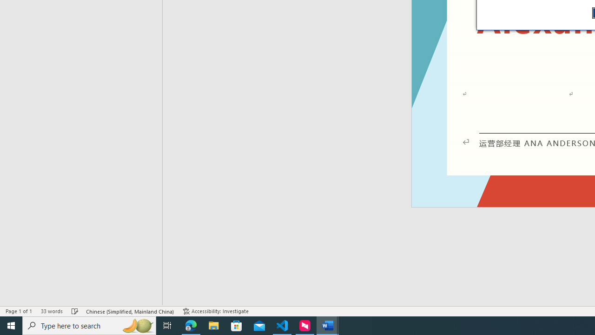 This screenshot has width=595, height=335. I want to click on Visual Studio Code - 1 running window, so click(282, 326).